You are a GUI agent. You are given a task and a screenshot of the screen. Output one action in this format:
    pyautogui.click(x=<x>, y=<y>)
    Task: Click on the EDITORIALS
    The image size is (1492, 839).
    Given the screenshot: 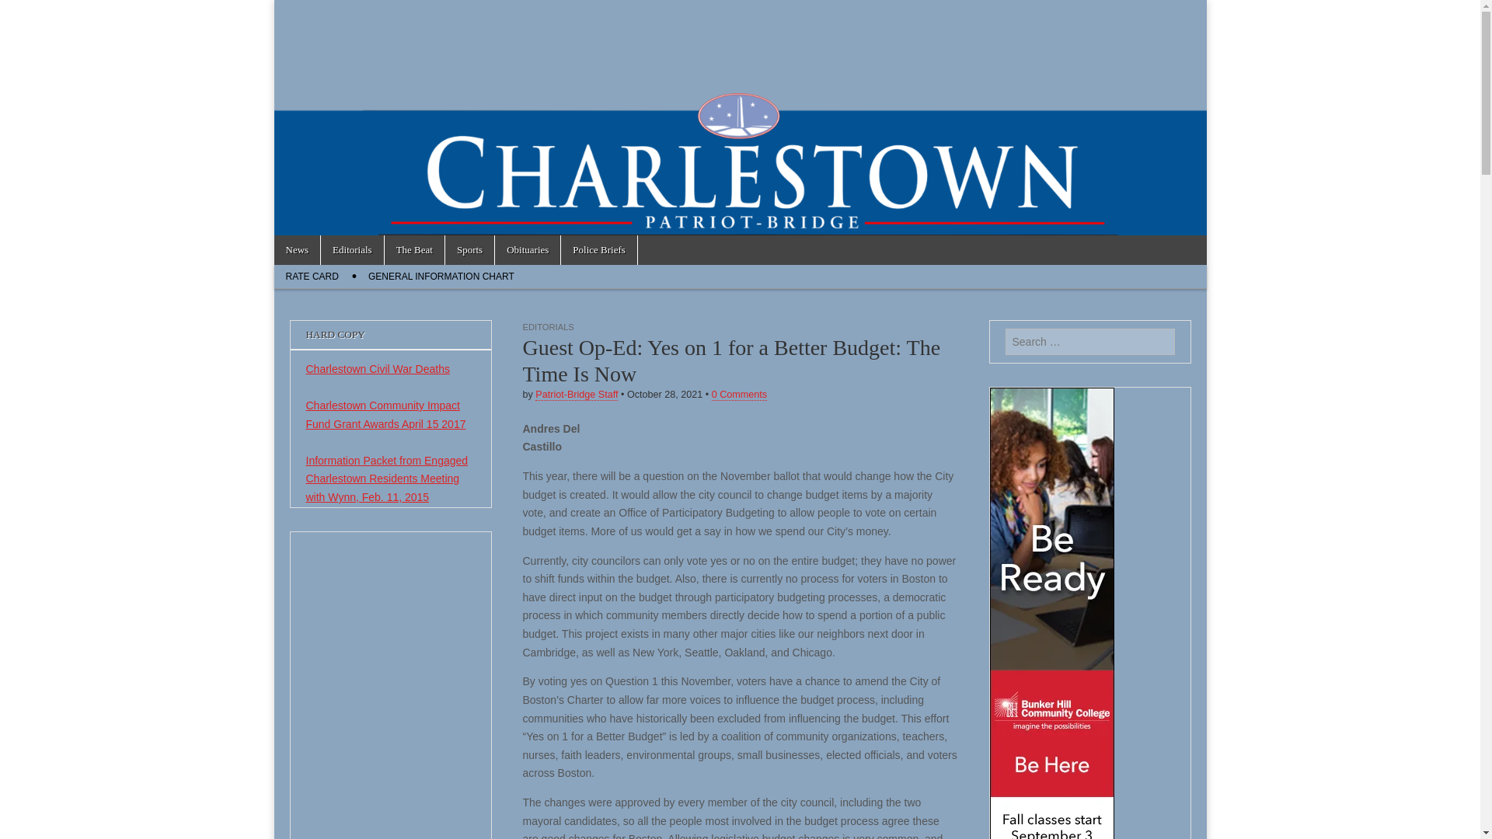 What is the action you would take?
    pyautogui.click(x=547, y=326)
    